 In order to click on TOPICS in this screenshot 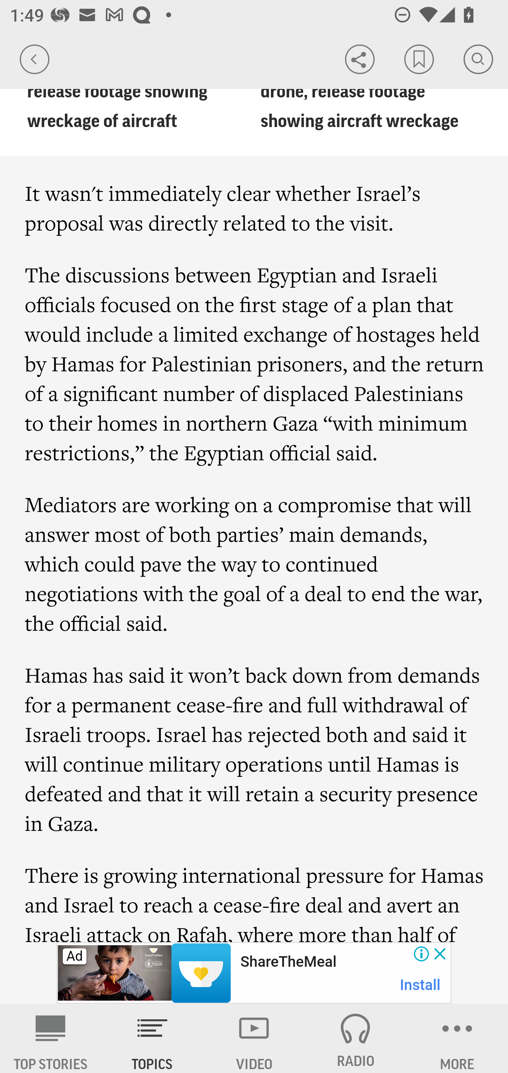, I will do `click(152, 1038)`.